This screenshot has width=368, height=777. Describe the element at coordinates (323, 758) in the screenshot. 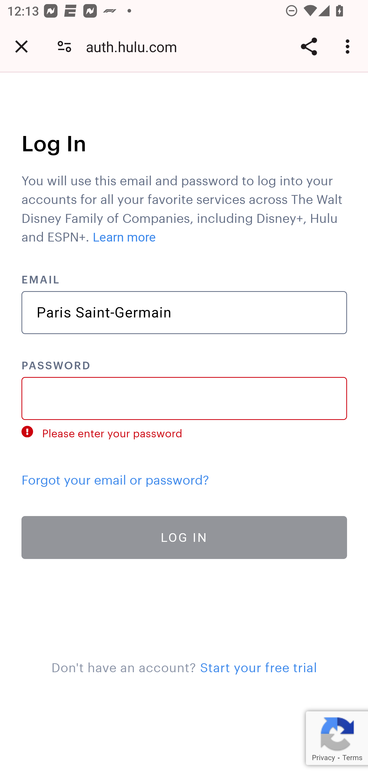

I see `Privacy` at that location.